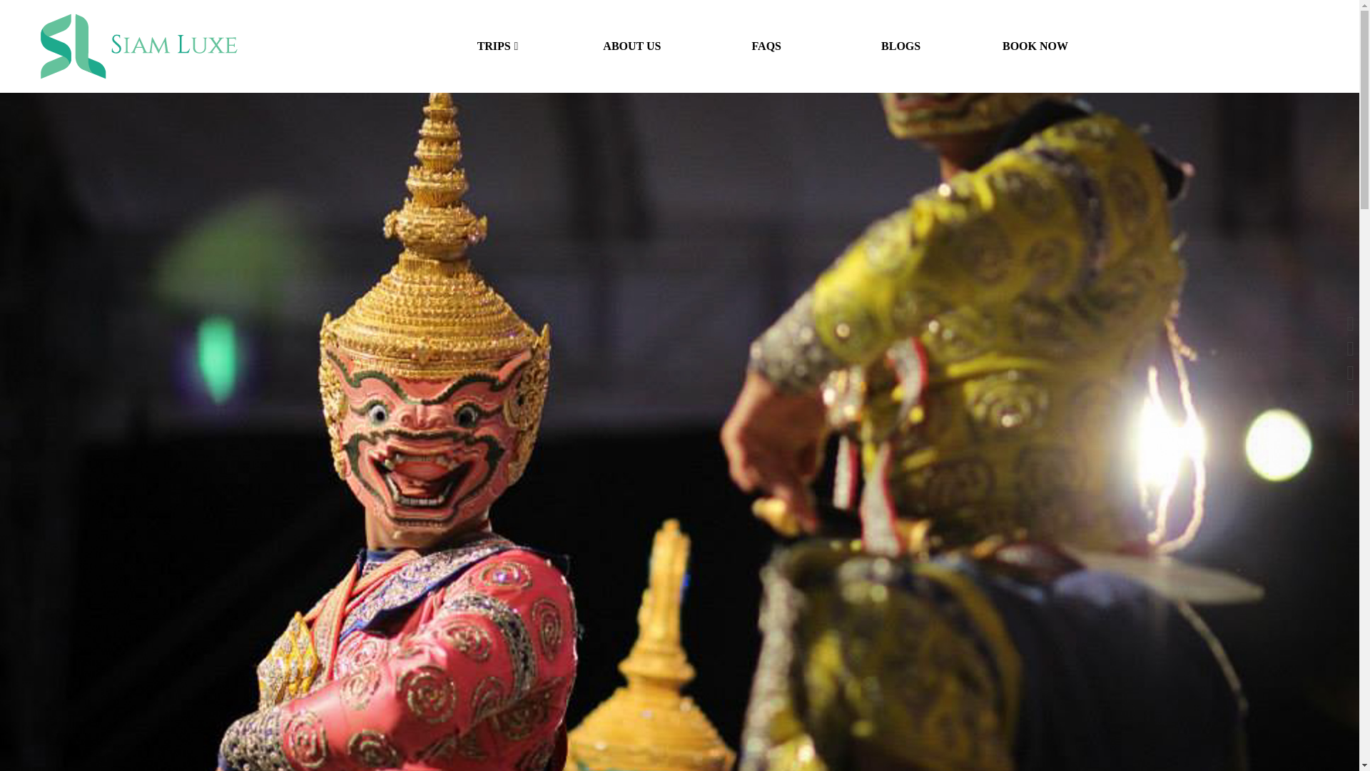 This screenshot has height=771, width=1370. Describe the element at coordinates (766, 46) in the screenshot. I see `FAQS` at that location.